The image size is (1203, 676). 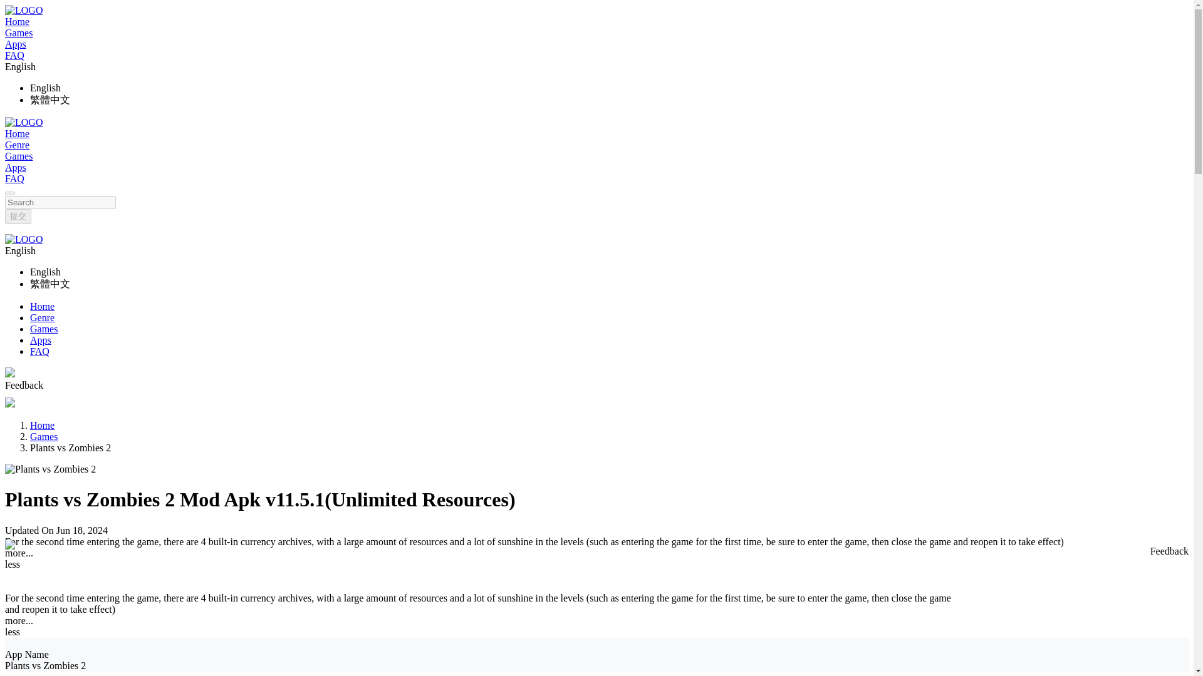 I want to click on English, so click(x=45, y=272).